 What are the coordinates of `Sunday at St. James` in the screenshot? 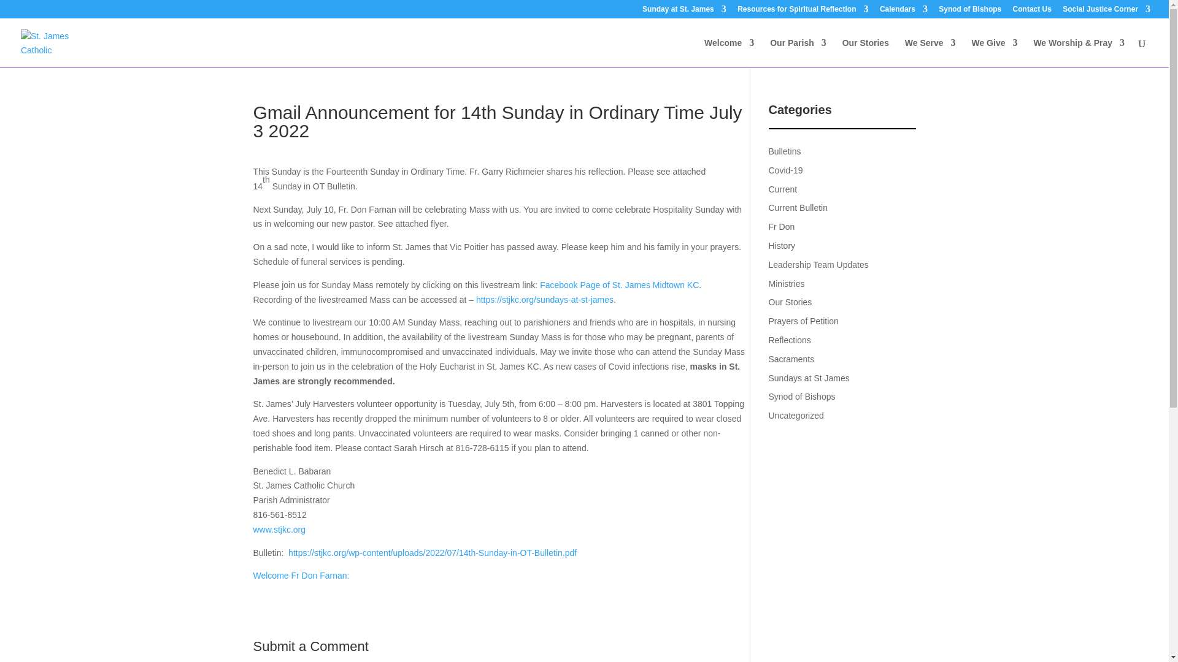 It's located at (684, 12).